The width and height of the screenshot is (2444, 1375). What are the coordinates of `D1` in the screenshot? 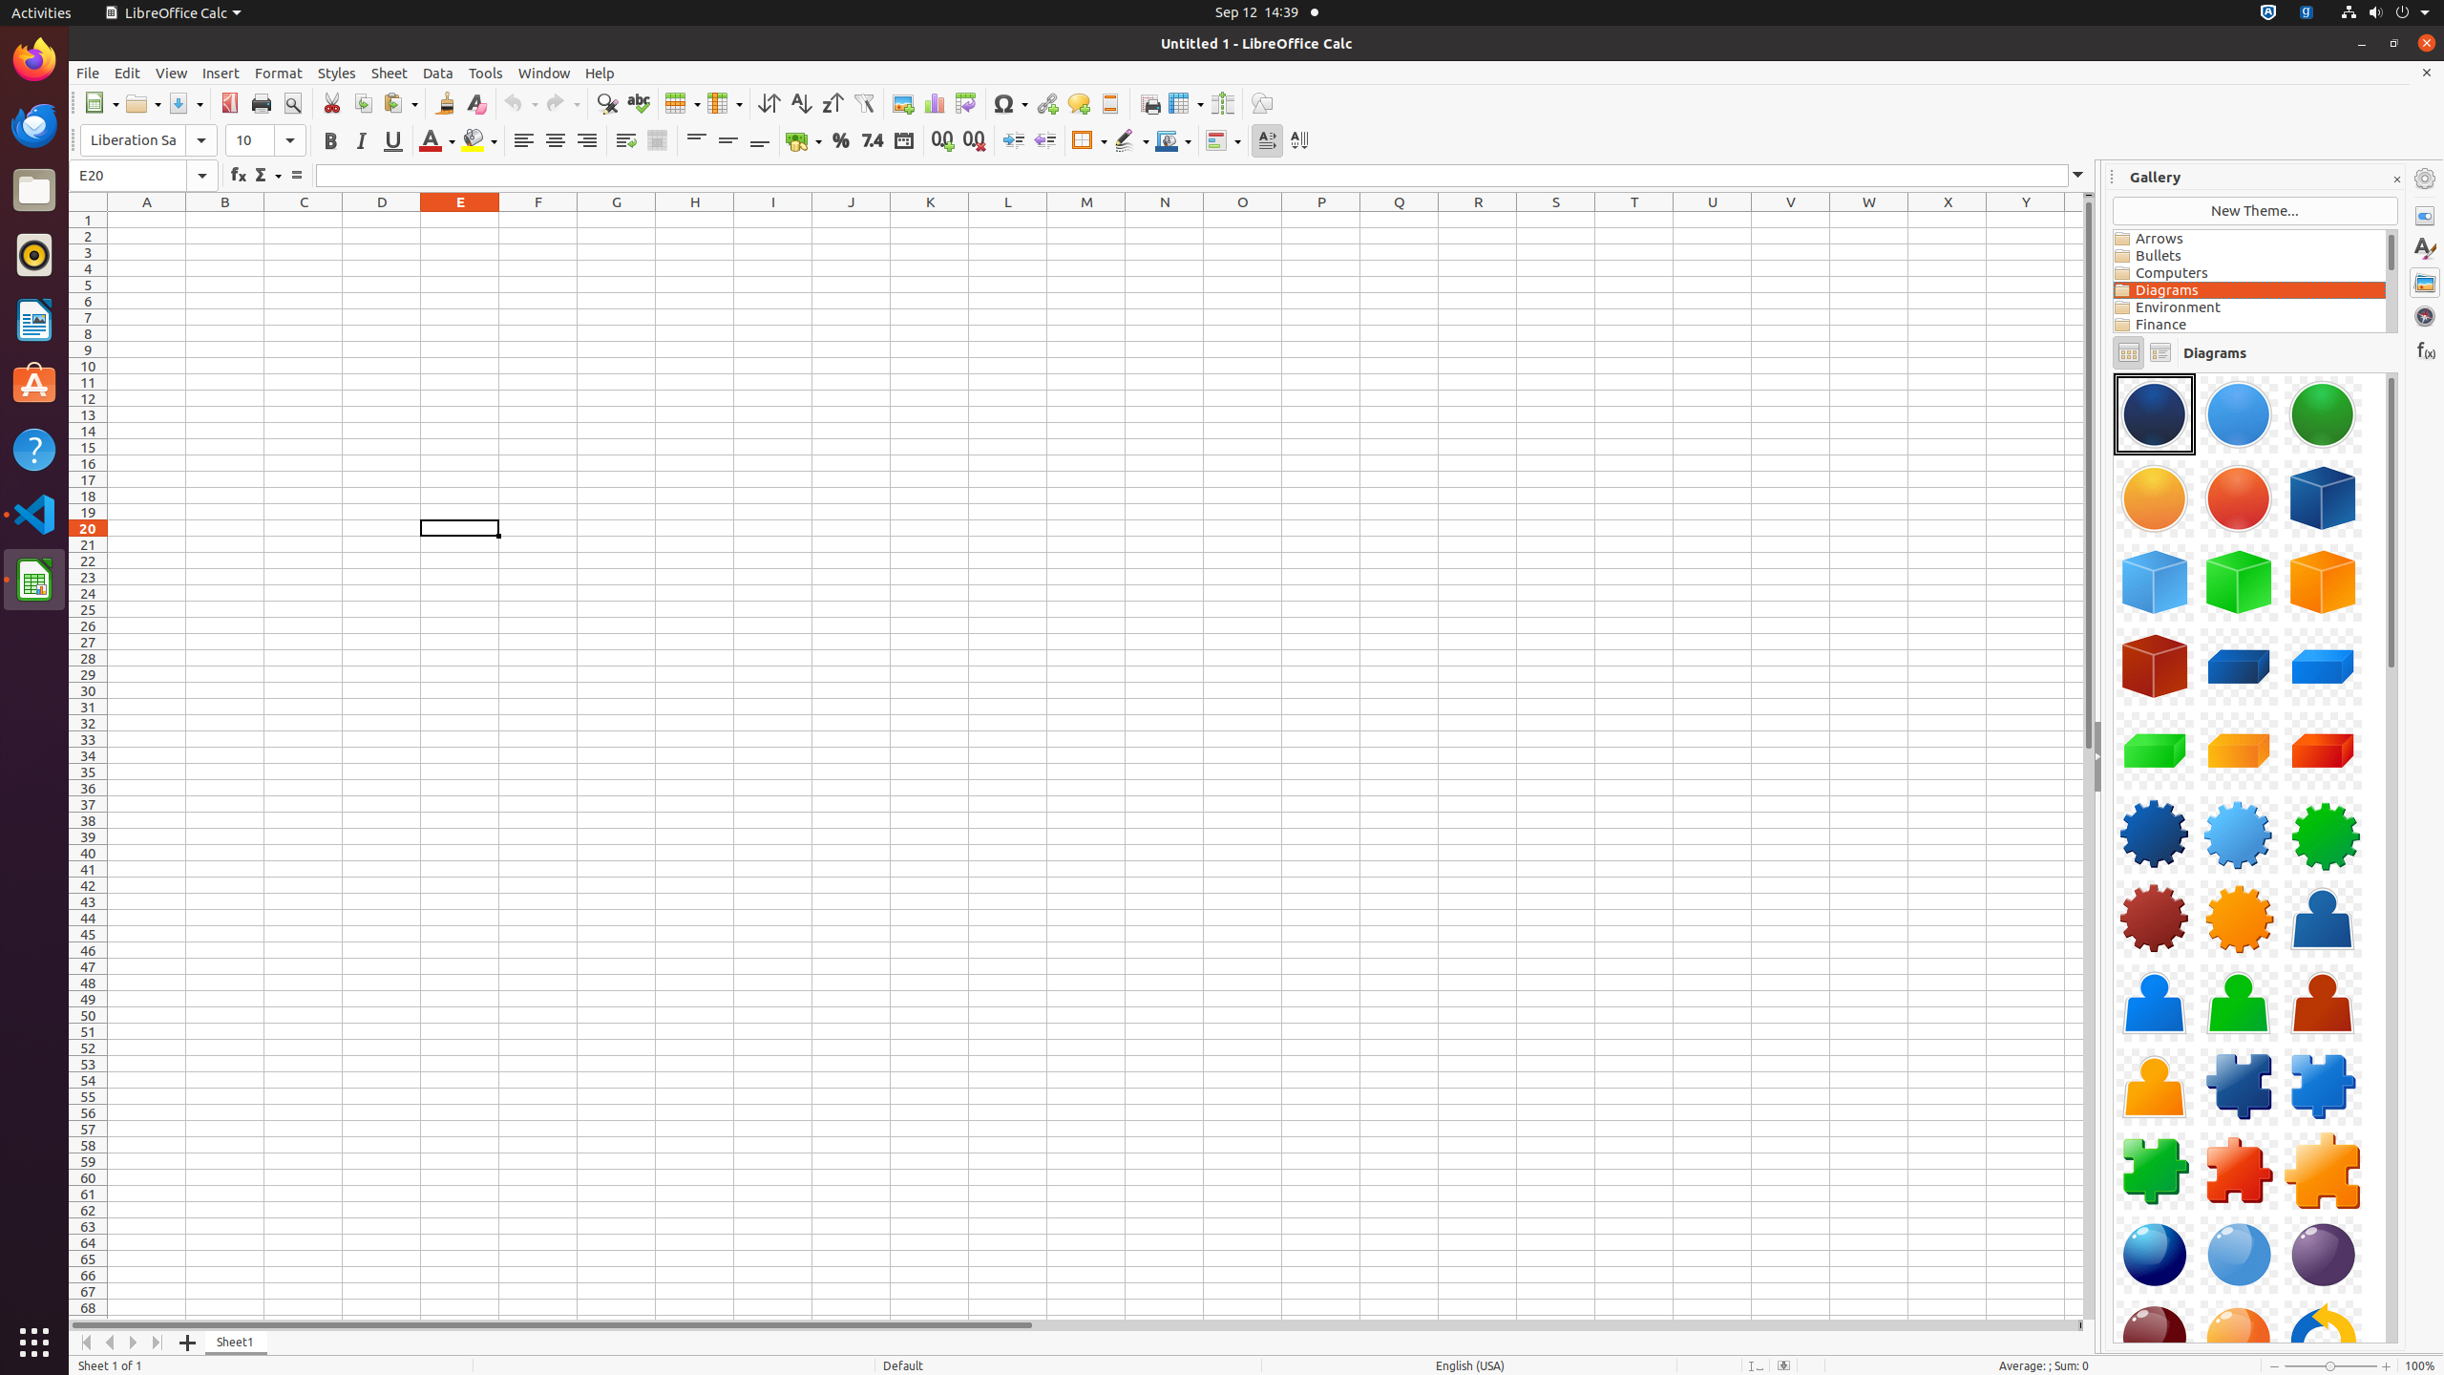 It's located at (382, 220).